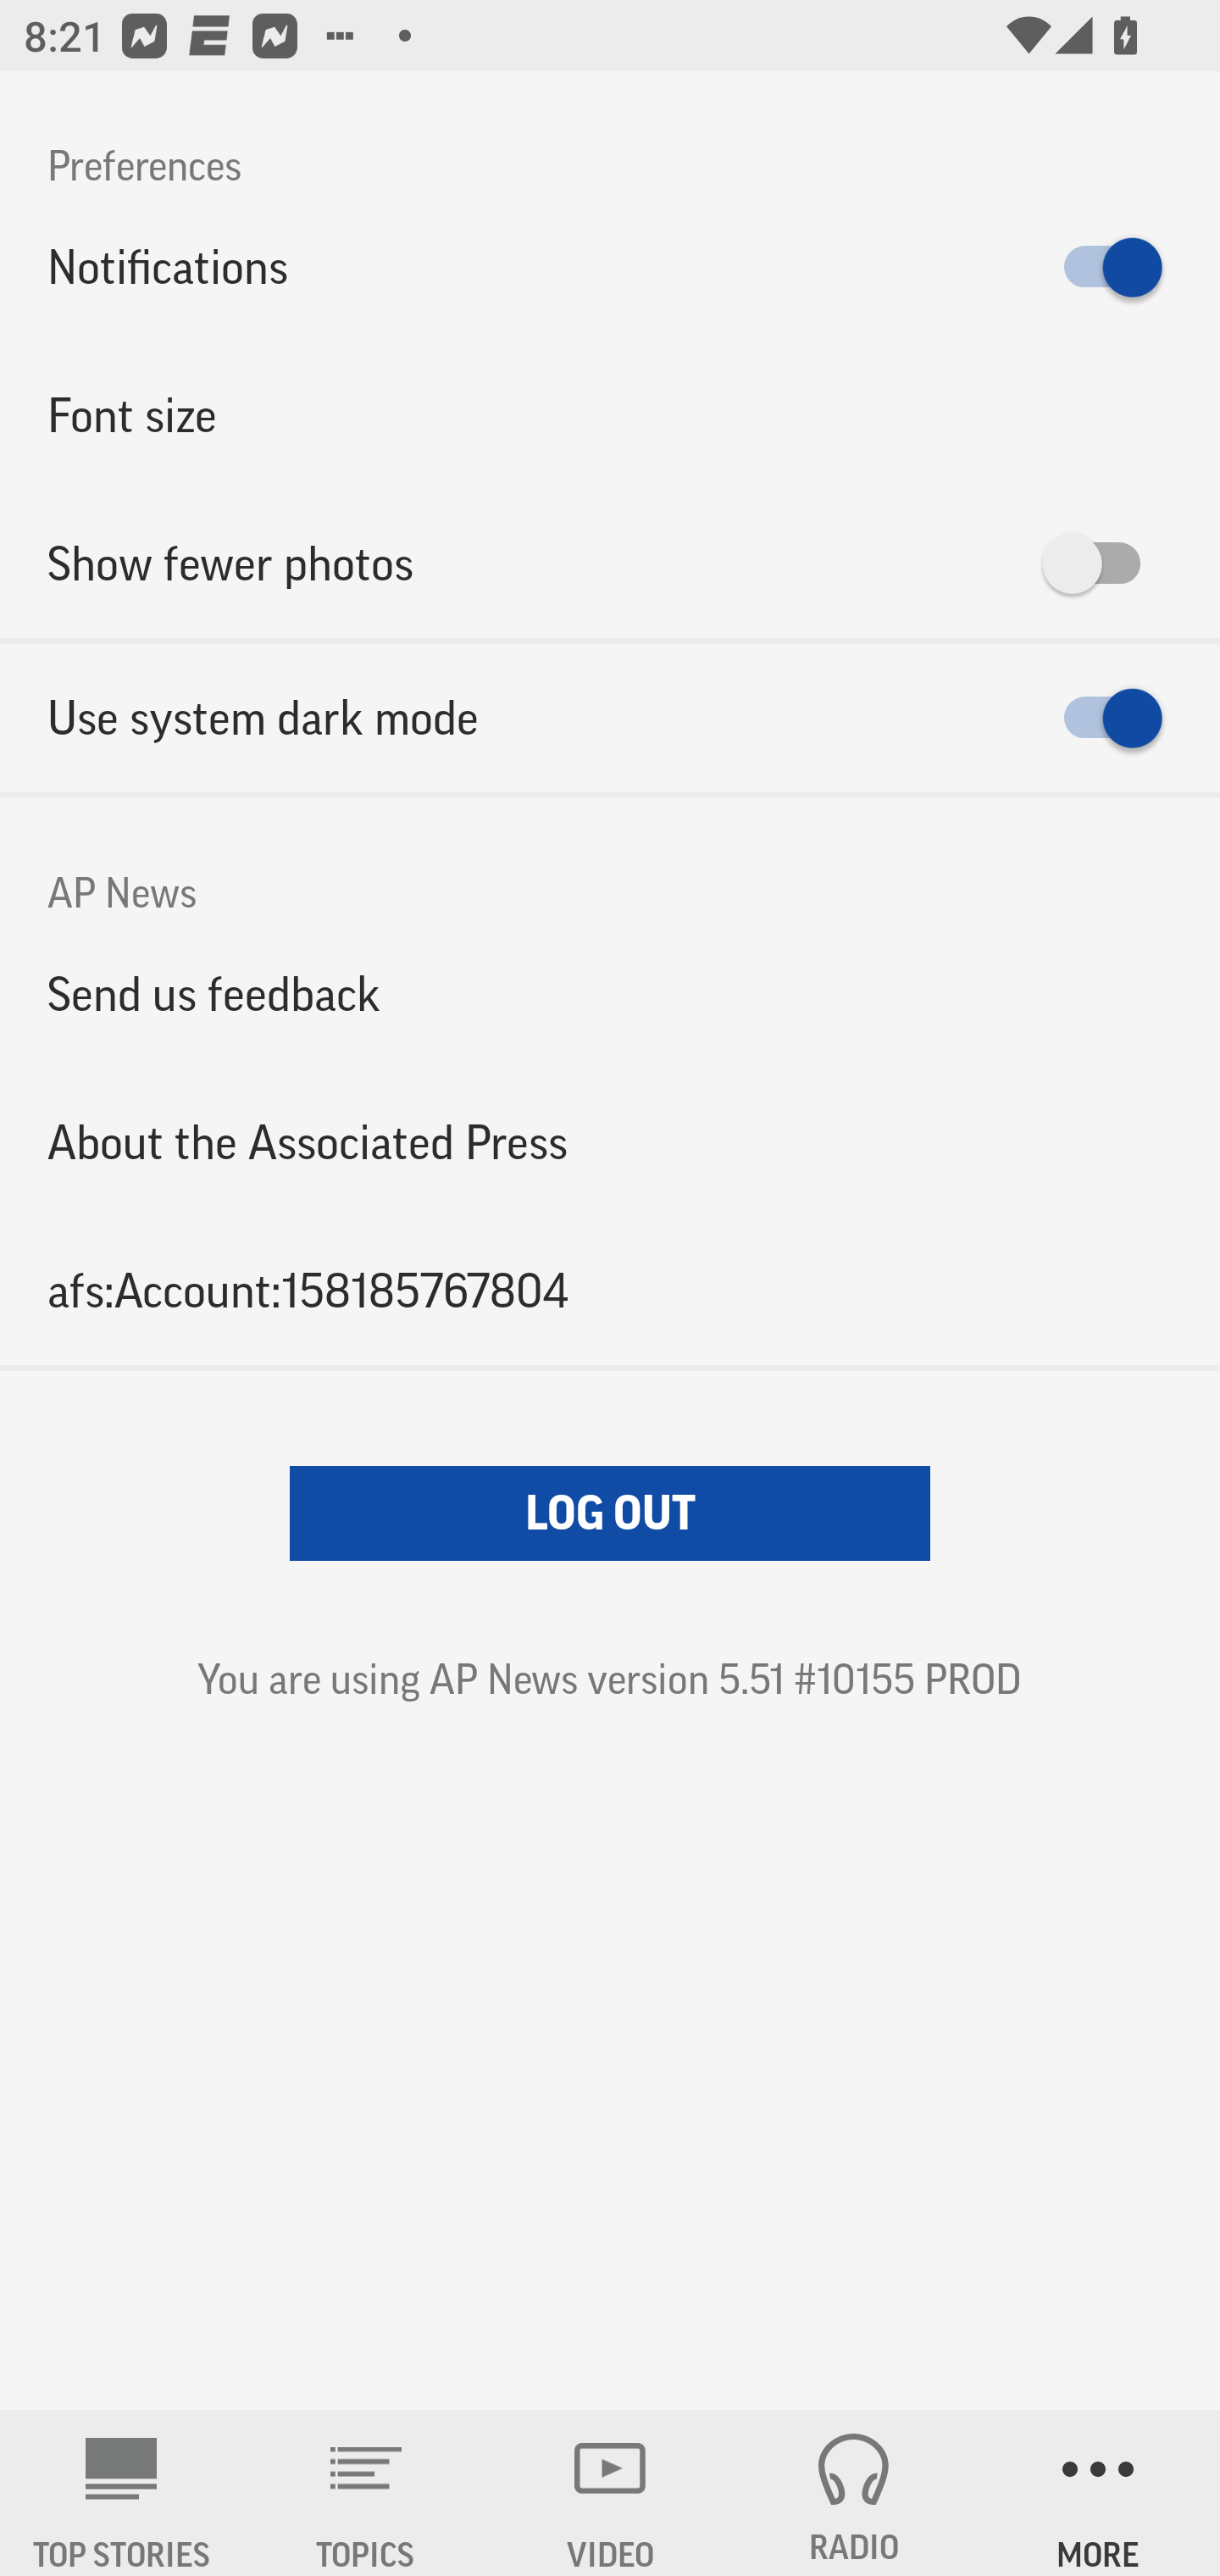  Describe the element at coordinates (610, 1142) in the screenshot. I see `About the Associated Press` at that location.